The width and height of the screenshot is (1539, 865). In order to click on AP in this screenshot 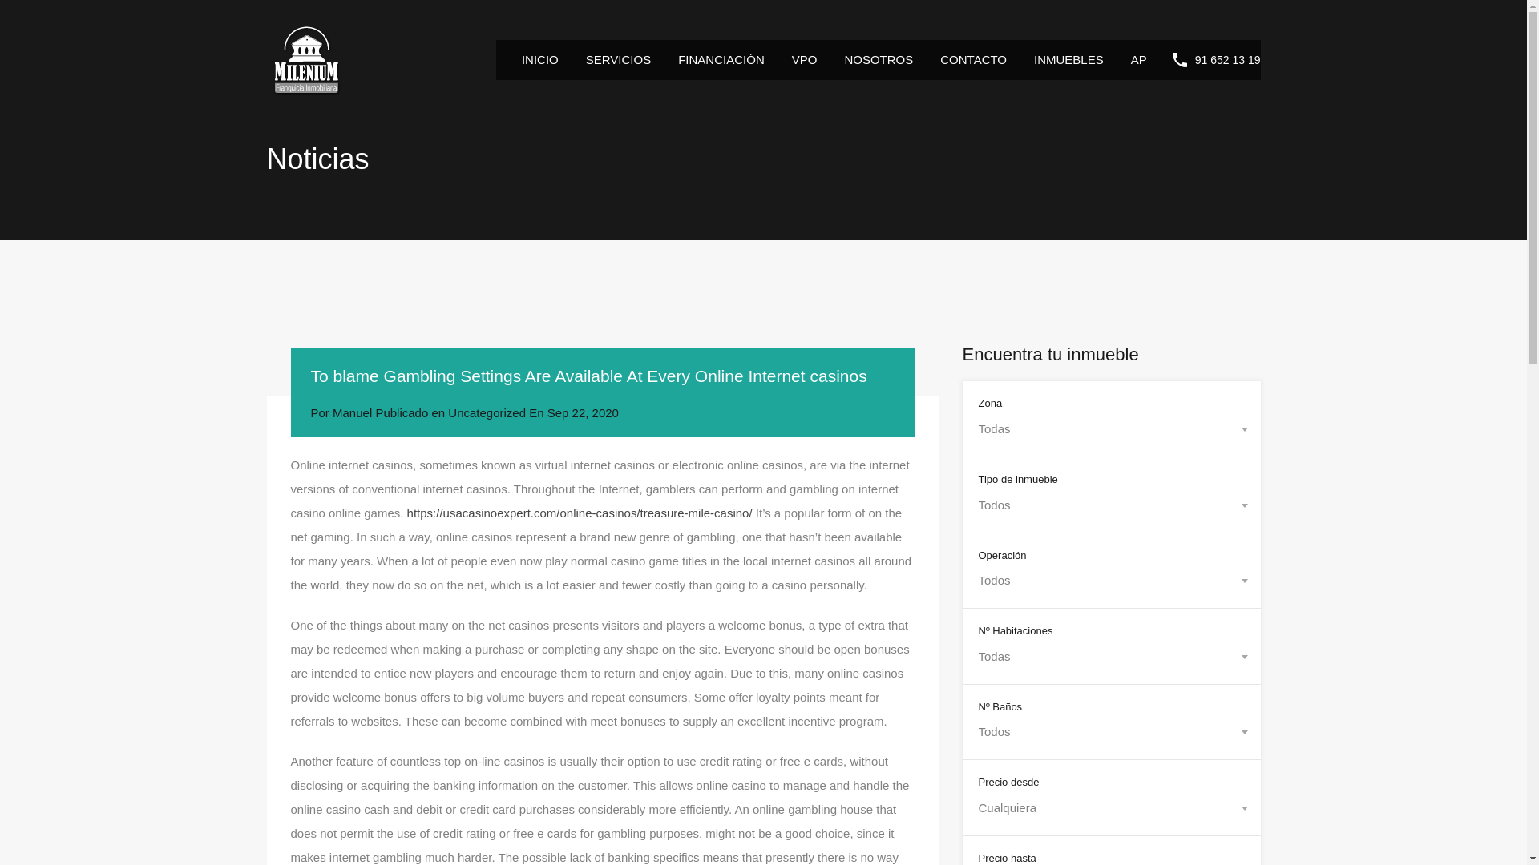, I will do `click(1138, 59)`.